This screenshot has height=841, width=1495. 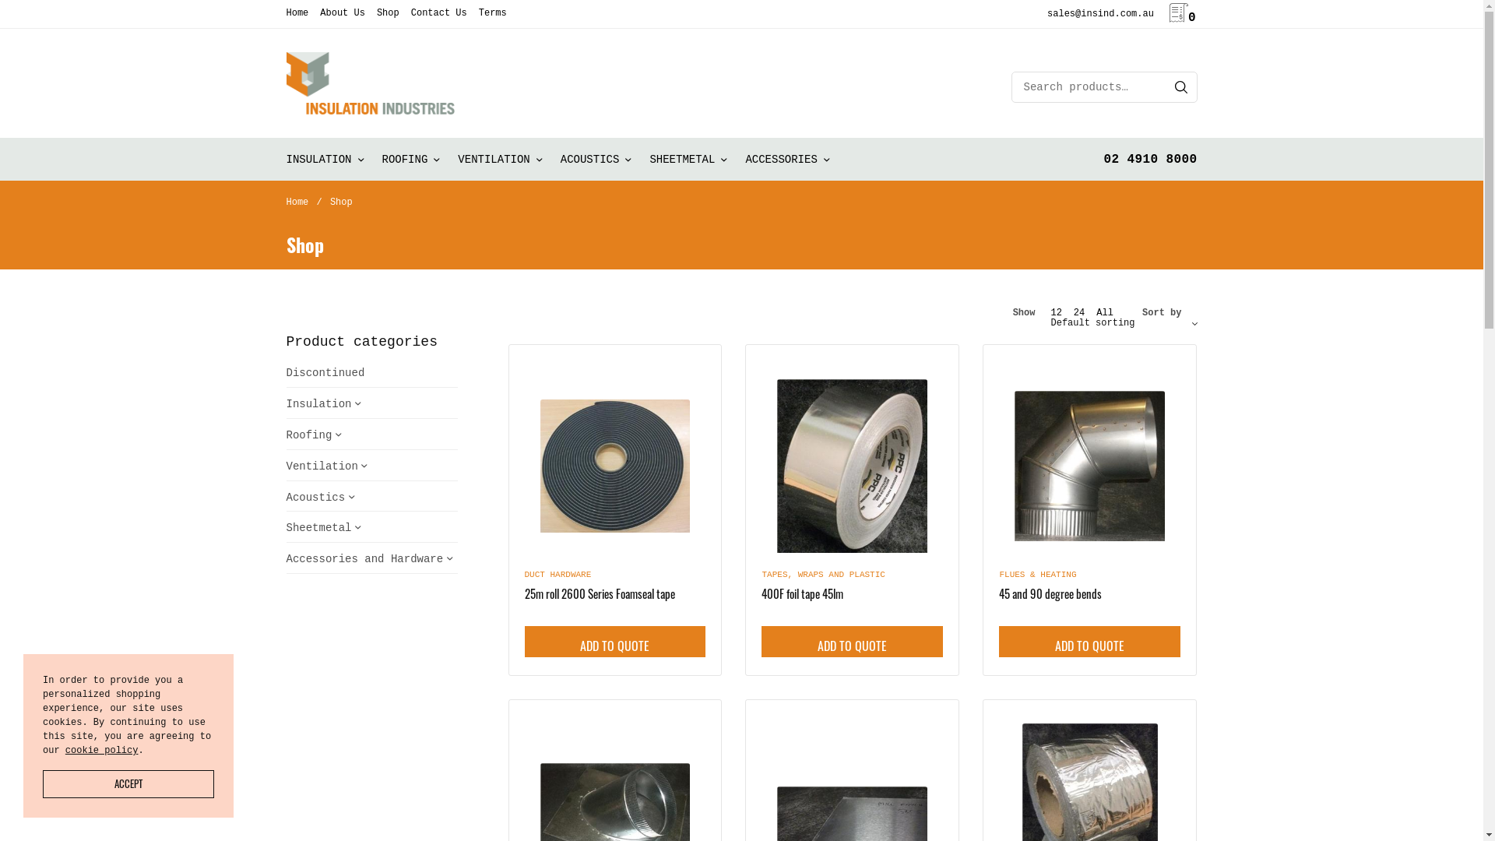 I want to click on FLUES & HEATING, so click(x=1037, y=575).